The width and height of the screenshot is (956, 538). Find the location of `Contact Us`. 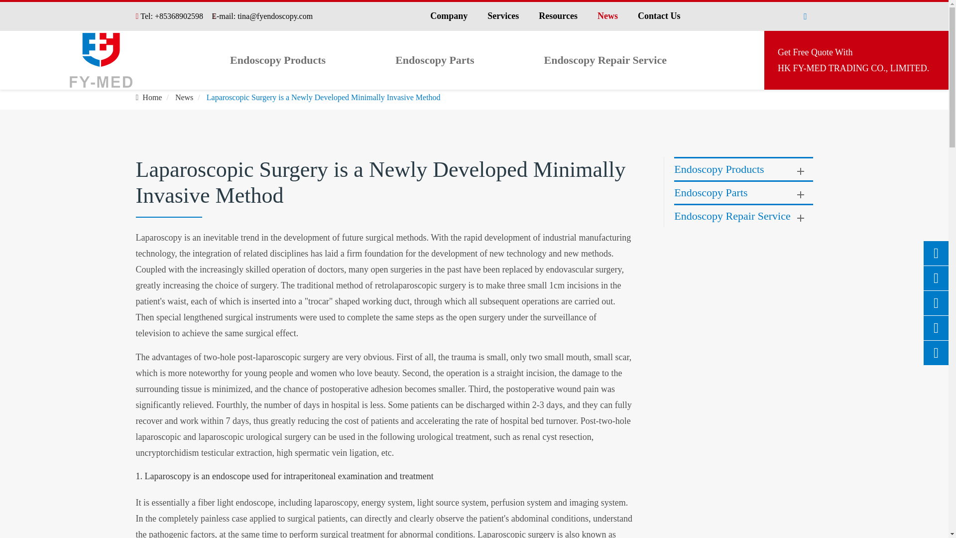

Contact Us is located at coordinates (184, 97).